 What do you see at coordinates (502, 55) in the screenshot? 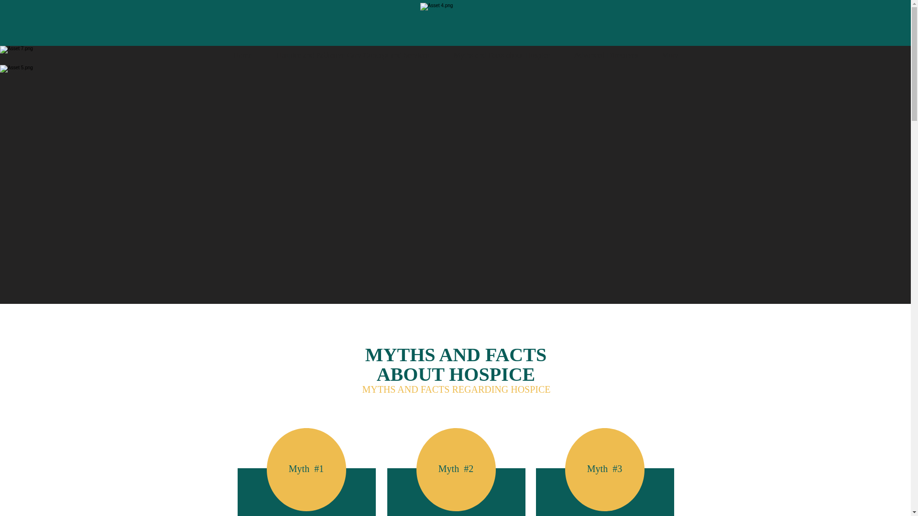
I see `Myths and Facts about Hospice` at bounding box center [502, 55].